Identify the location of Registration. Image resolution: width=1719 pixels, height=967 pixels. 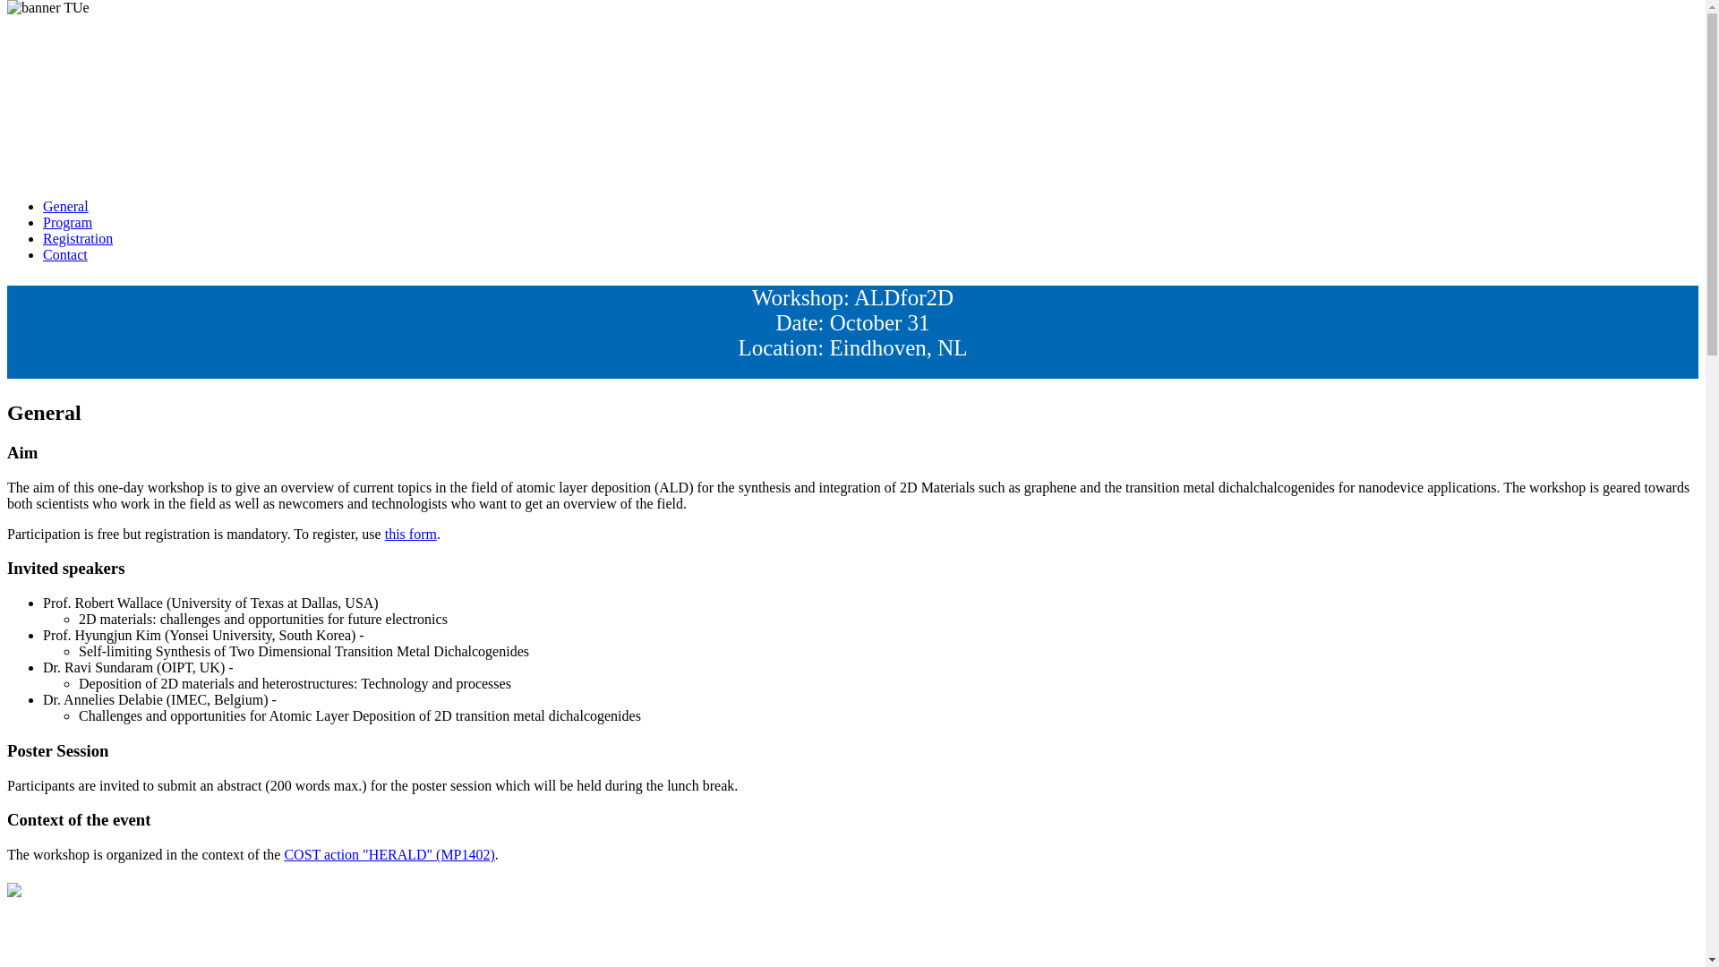
(78, 238).